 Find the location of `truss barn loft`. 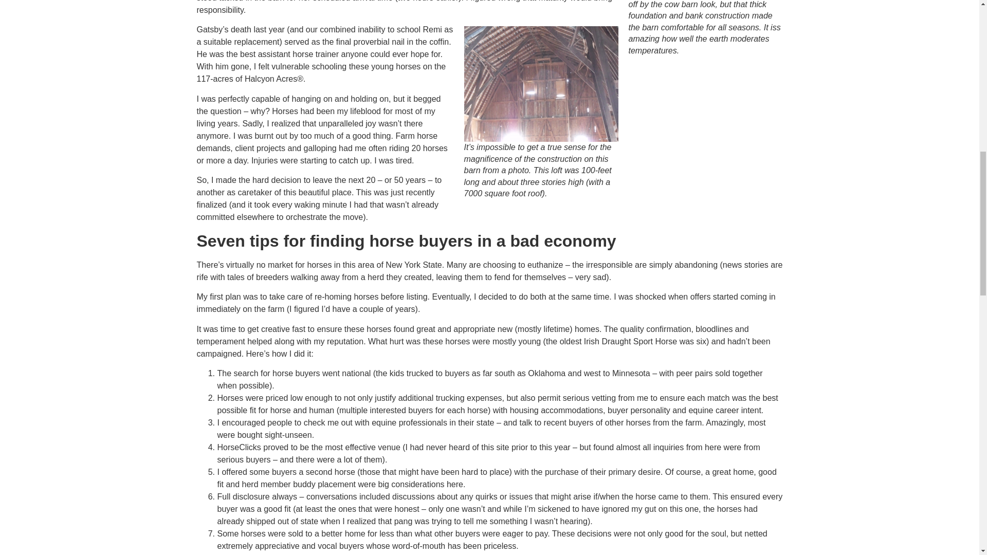

truss barn loft is located at coordinates (541, 84).